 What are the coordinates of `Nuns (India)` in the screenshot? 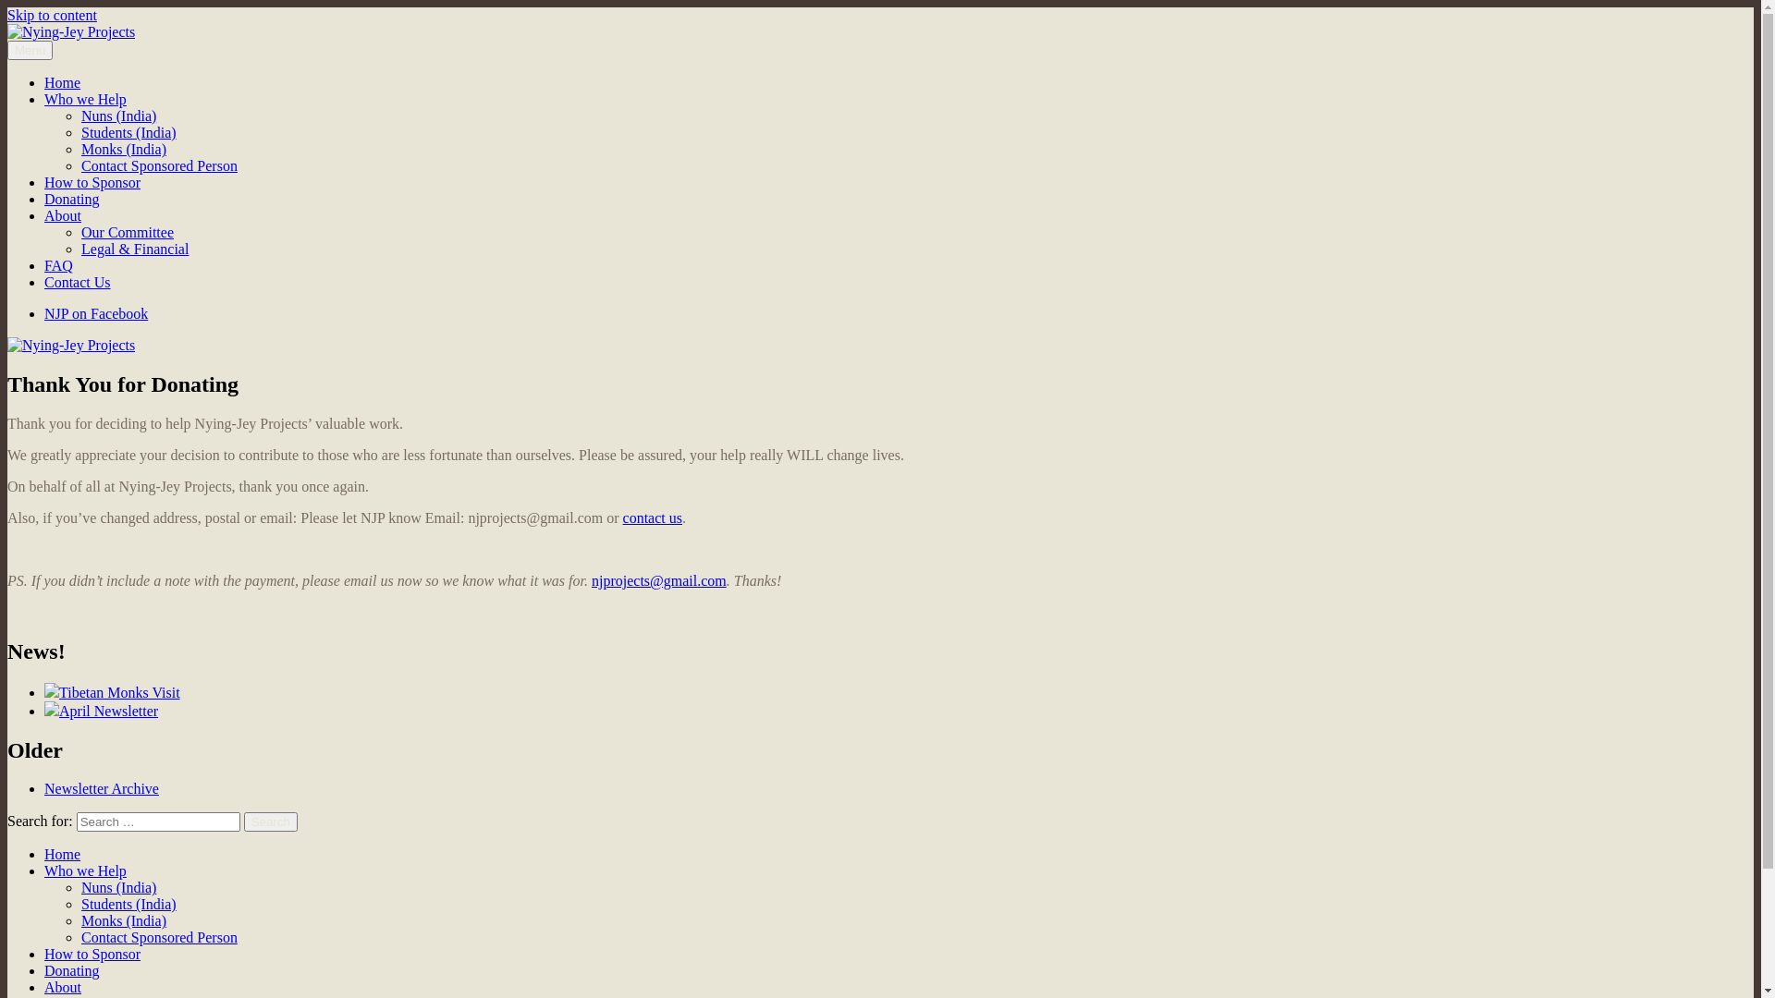 It's located at (118, 887).